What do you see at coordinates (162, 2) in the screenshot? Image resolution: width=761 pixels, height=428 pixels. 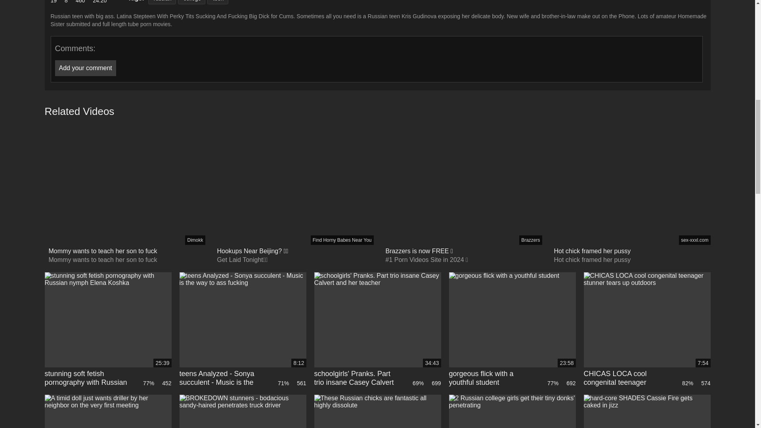 I see `russian` at bounding box center [162, 2].